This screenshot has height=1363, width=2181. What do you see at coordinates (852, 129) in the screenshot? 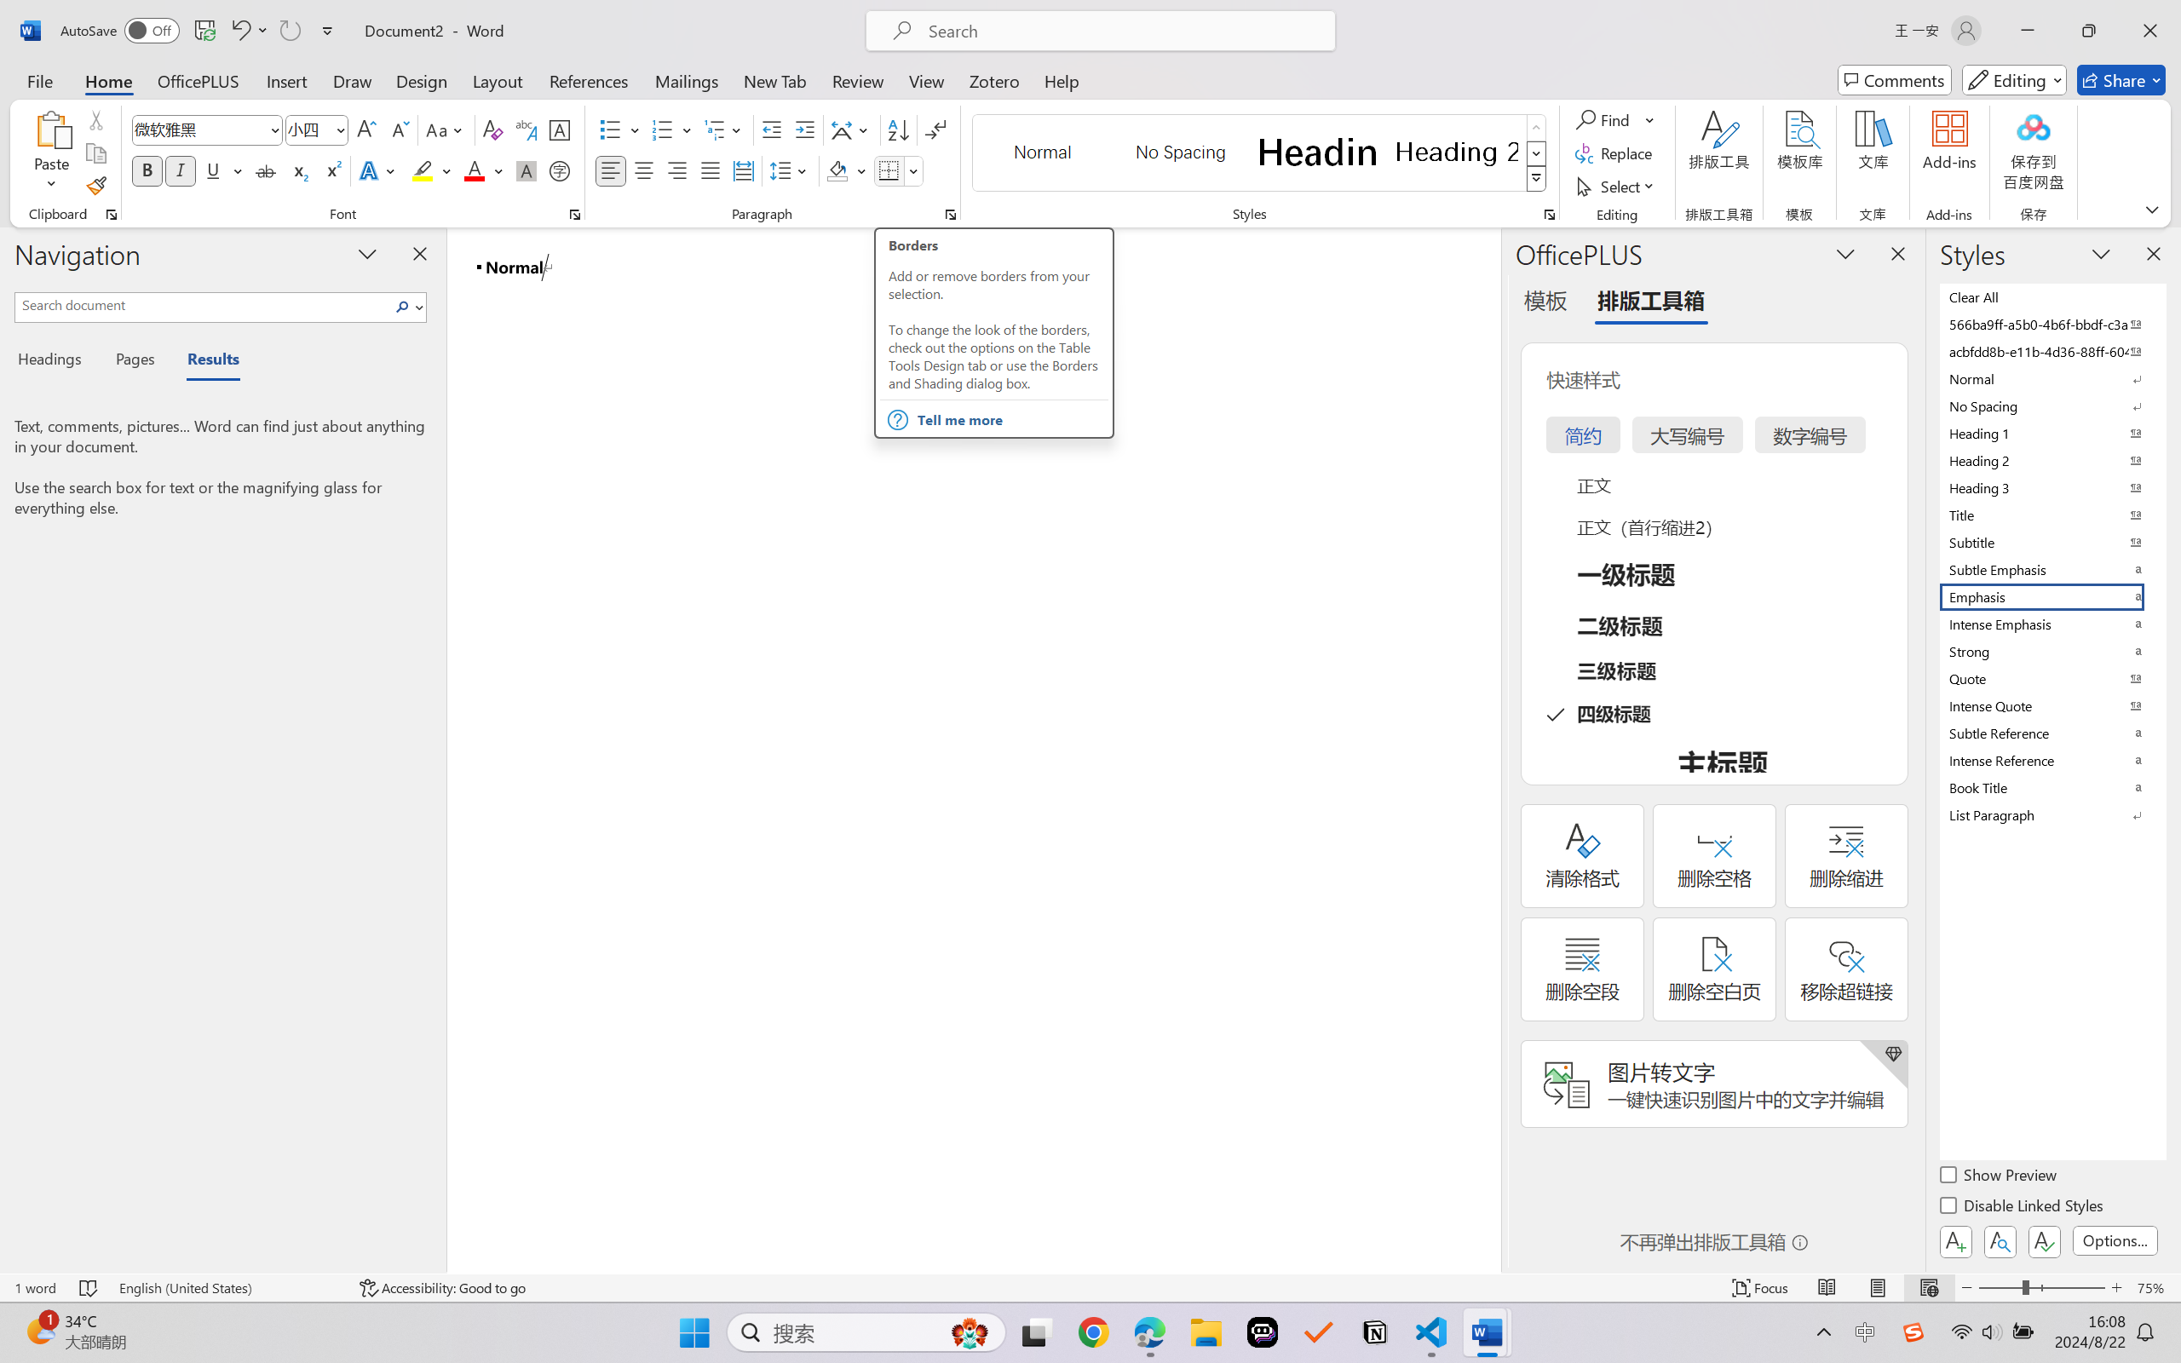
I see `Asian Layout` at bounding box center [852, 129].